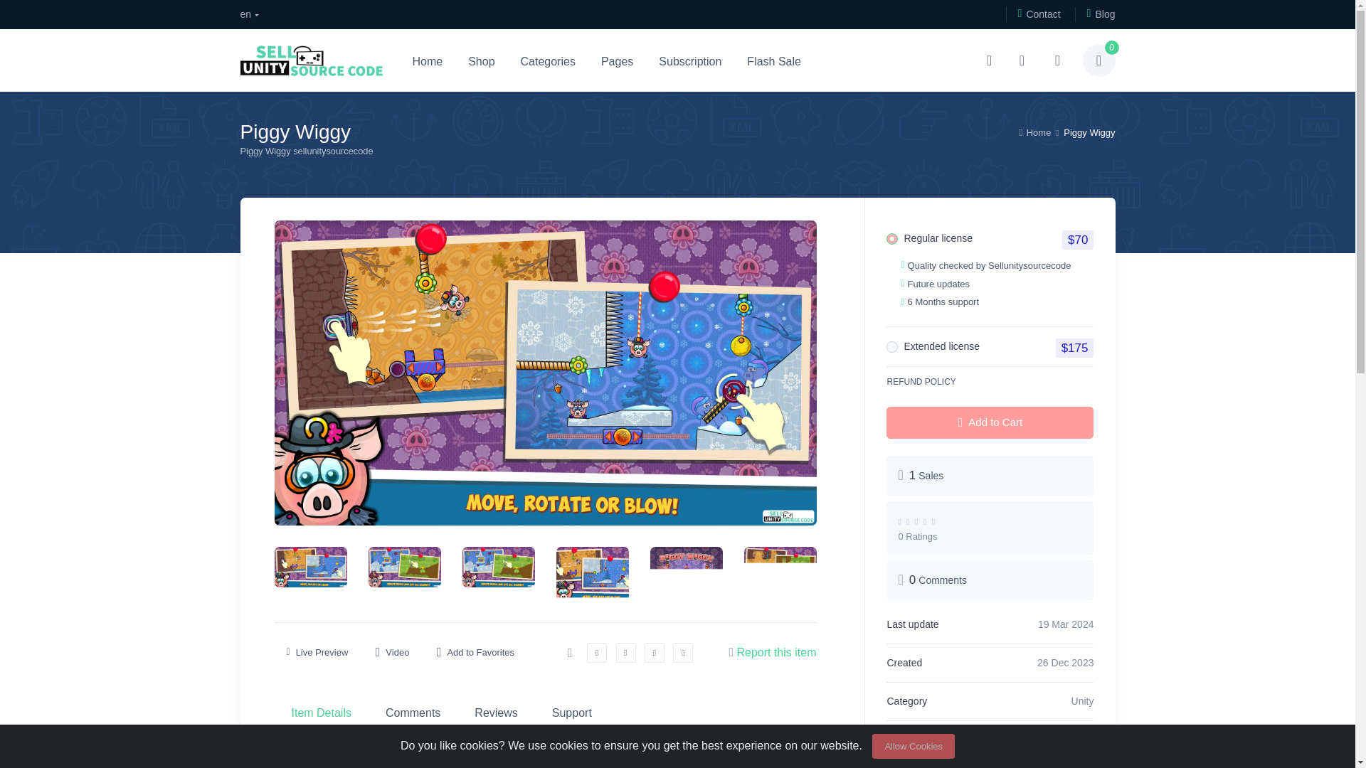 This screenshot has height=768, width=1366. I want to click on Pages, so click(618, 60).